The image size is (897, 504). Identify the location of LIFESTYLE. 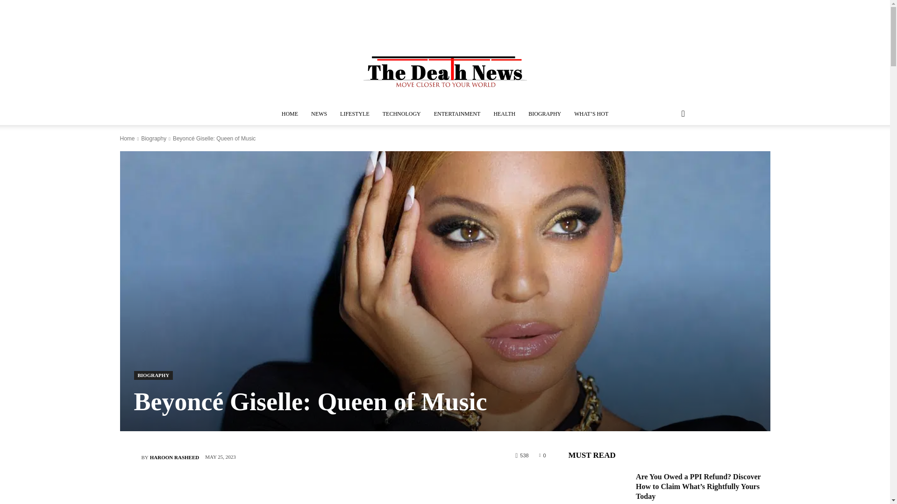
(355, 114).